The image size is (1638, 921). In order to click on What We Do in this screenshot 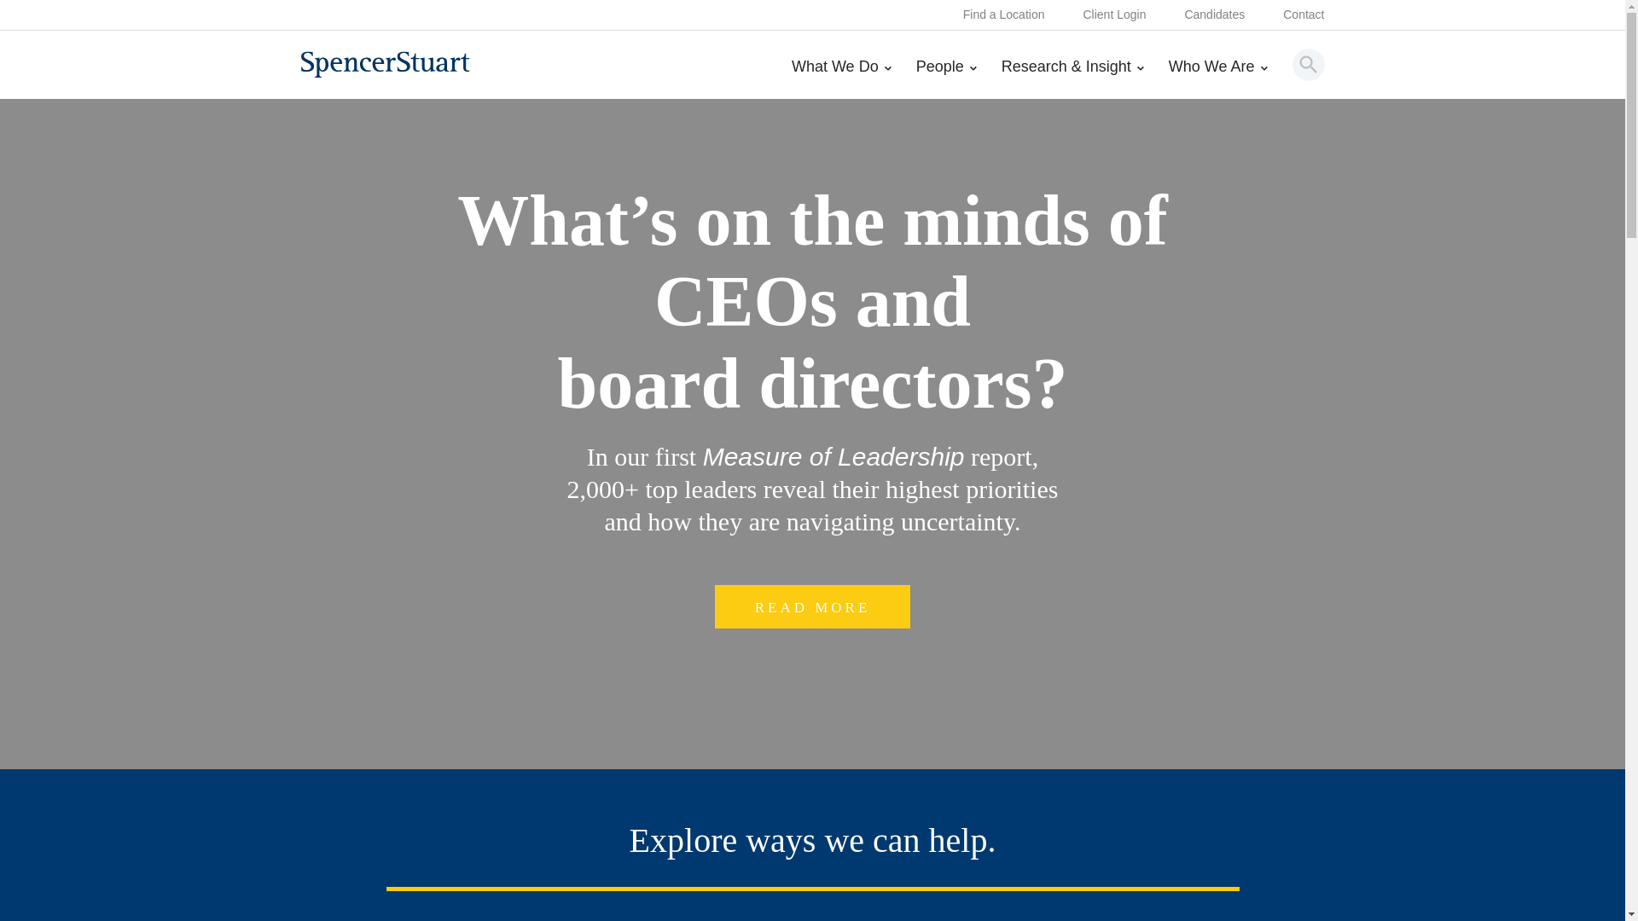, I will do `click(841, 78)`.